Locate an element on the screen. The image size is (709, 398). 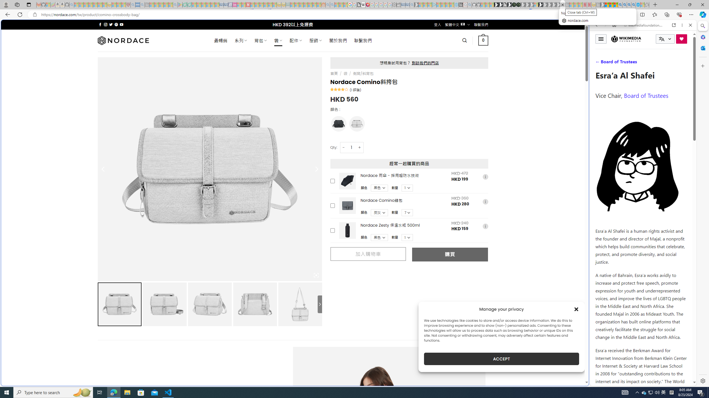
View site information is located at coordinates (34, 15).